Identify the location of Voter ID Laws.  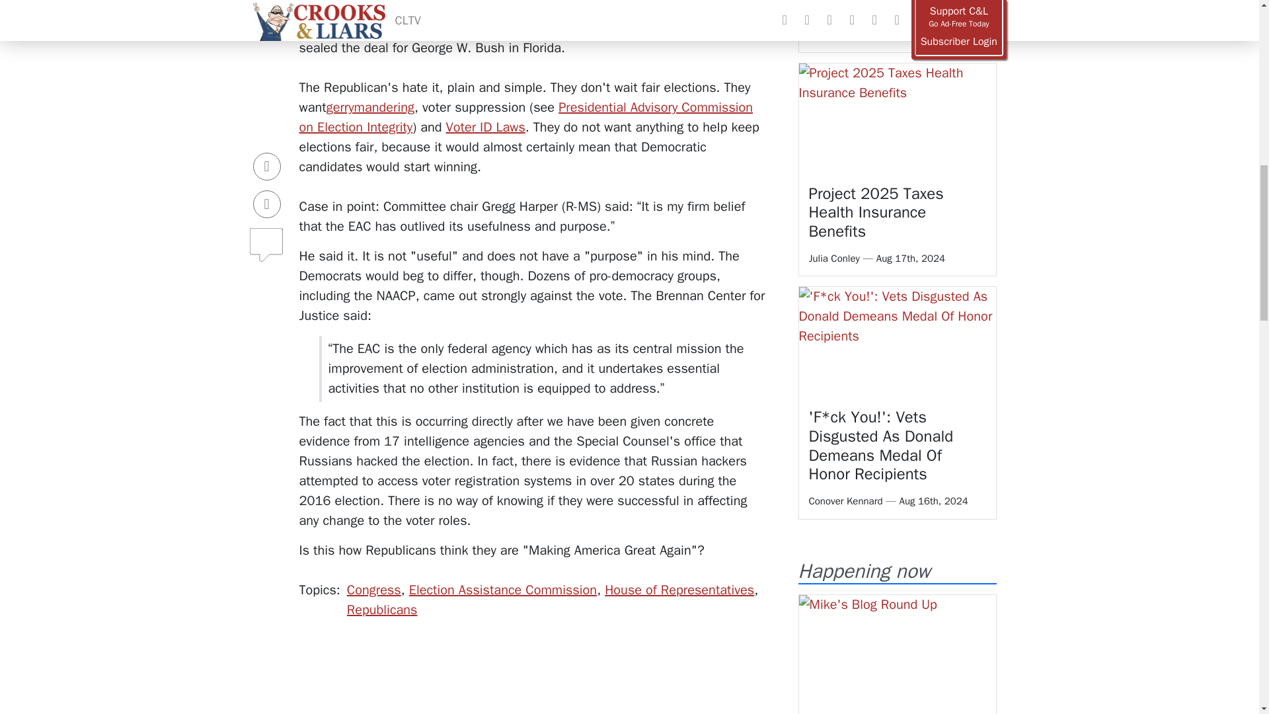
(485, 127).